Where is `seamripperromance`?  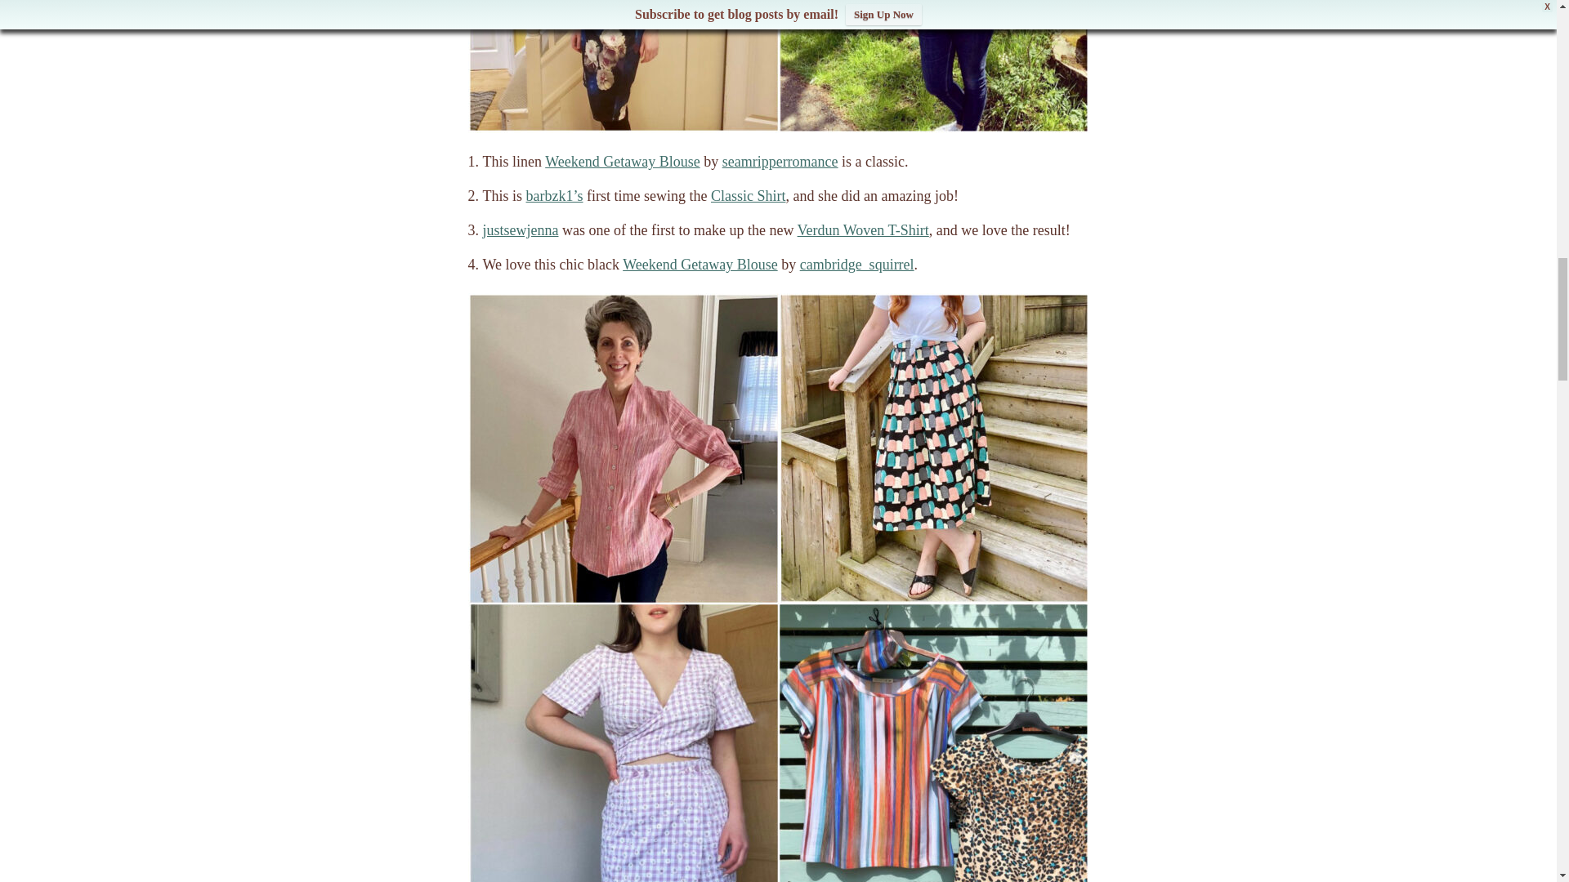 seamripperromance is located at coordinates (780, 162).